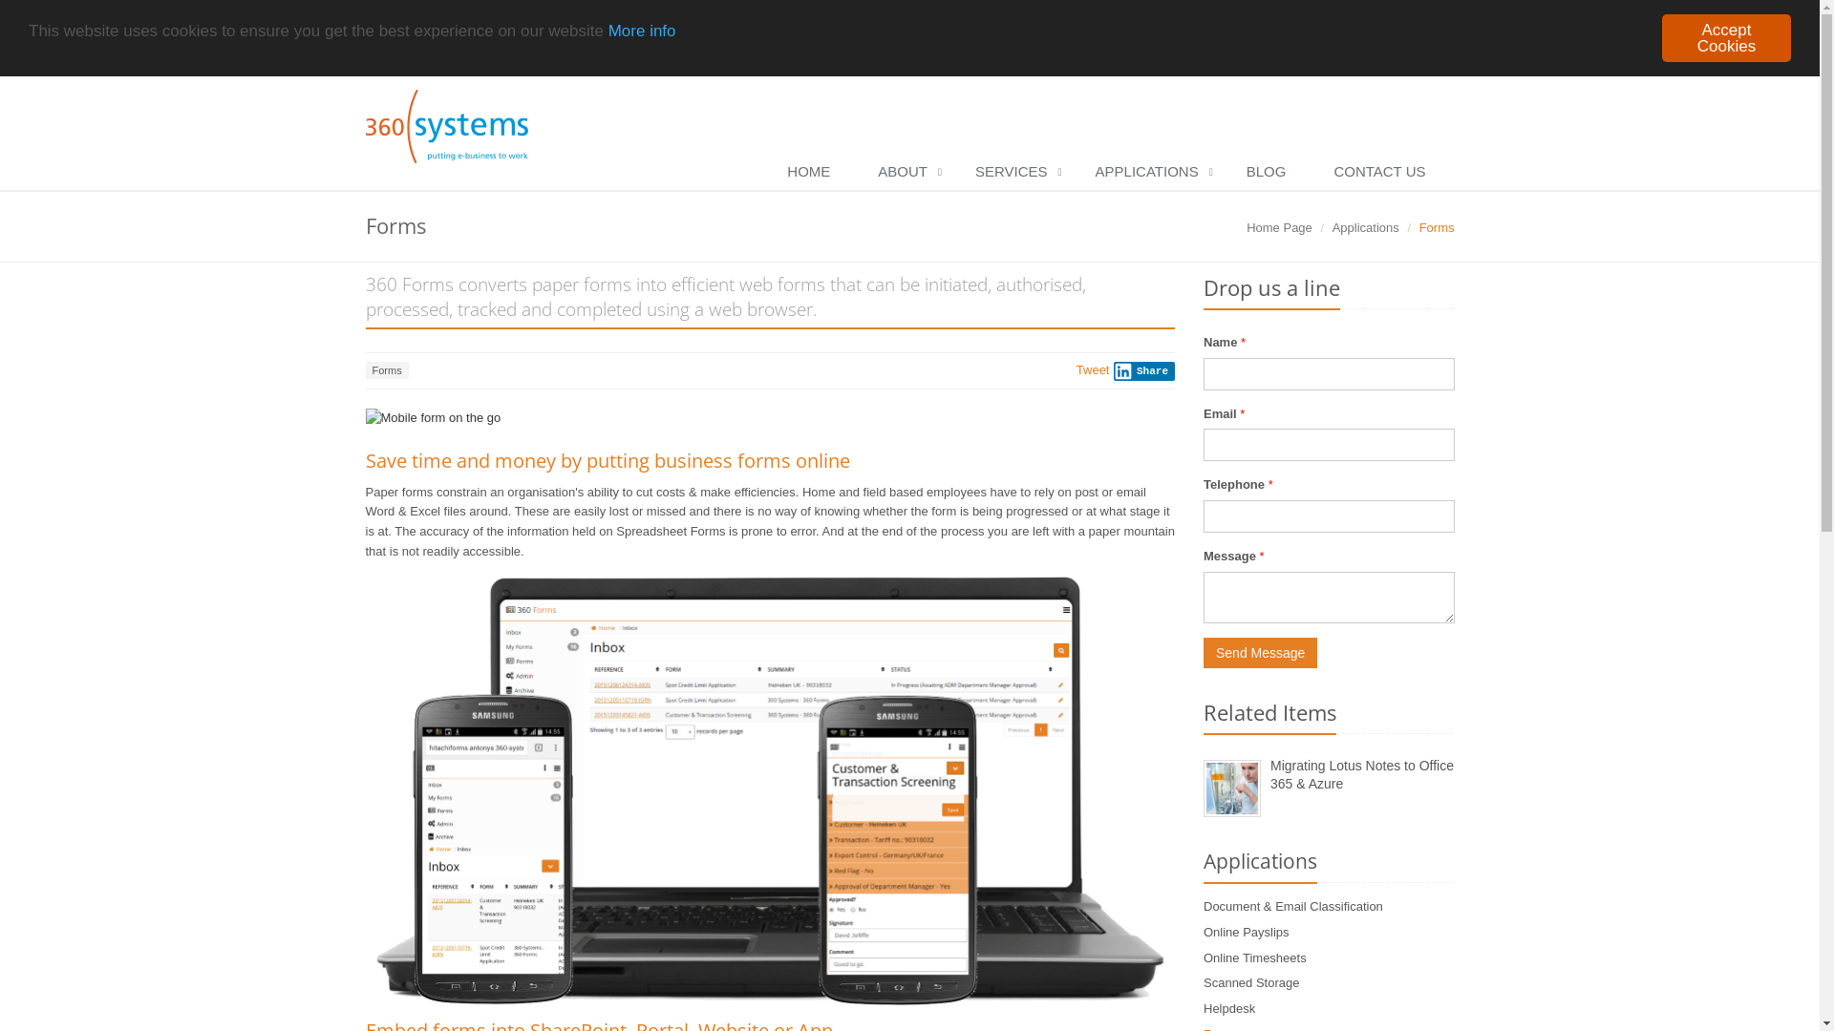  Describe the element at coordinates (1727, 38) in the screenshot. I see `Accept Cookies` at that location.